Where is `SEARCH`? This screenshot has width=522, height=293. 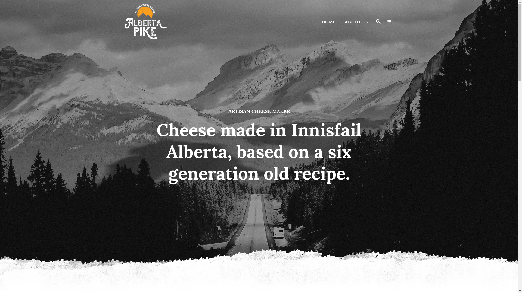 SEARCH is located at coordinates (378, 22).